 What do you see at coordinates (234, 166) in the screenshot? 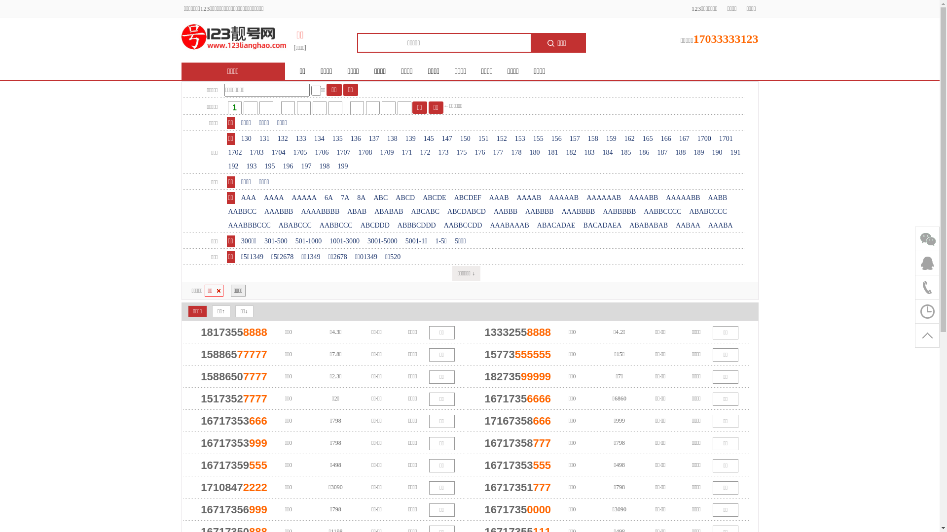
I see `192` at bounding box center [234, 166].